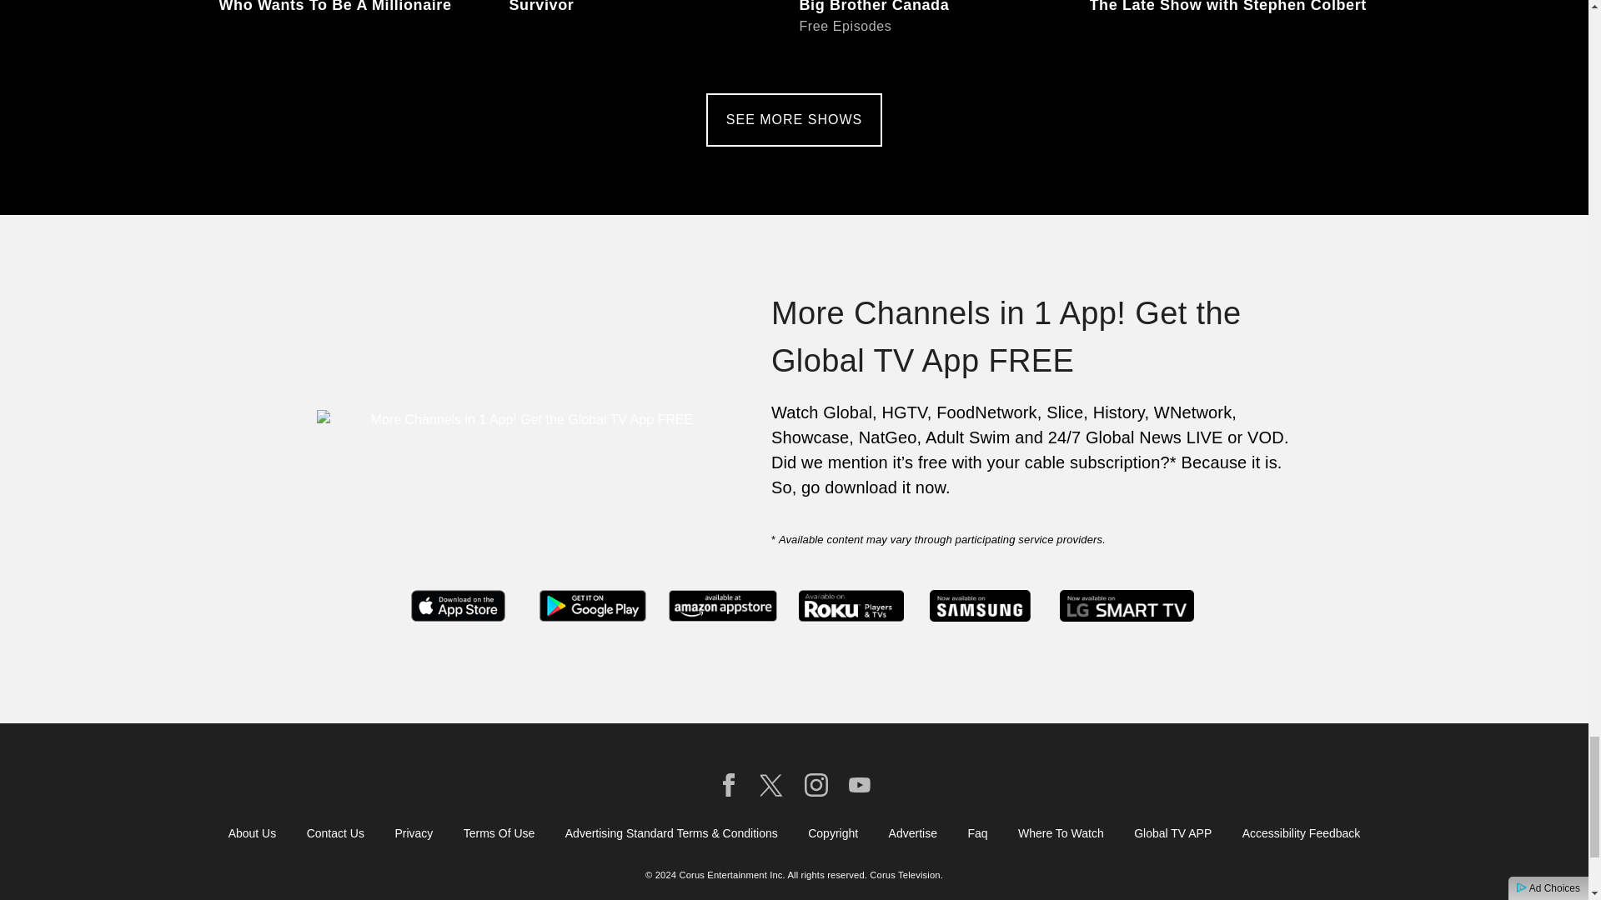 Image resolution: width=1601 pixels, height=900 pixels. I want to click on The Late Show with Stephen Colbert, so click(1228, 32).